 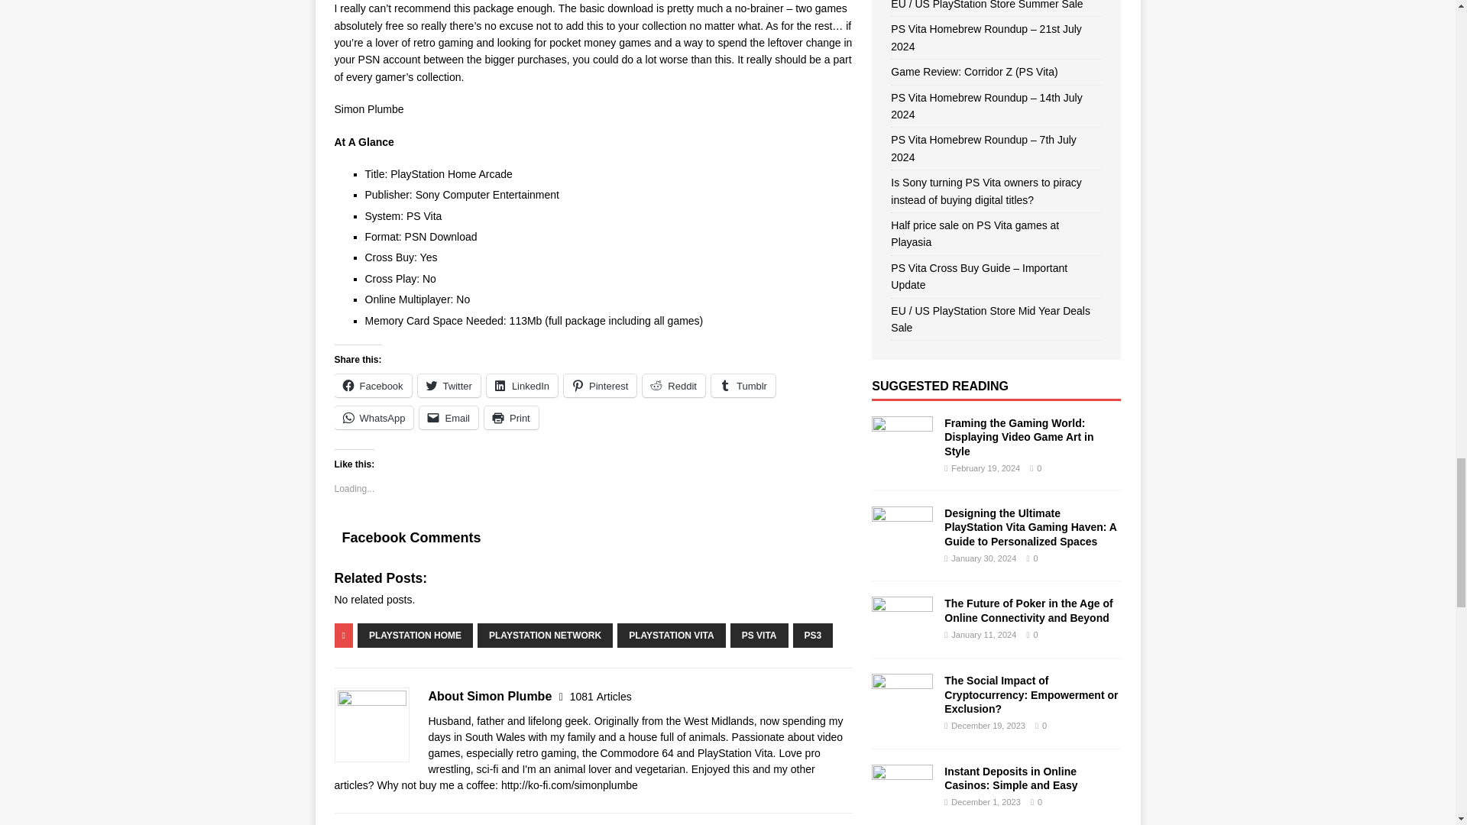 What do you see at coordinates (510, 417) in the screenshot?
I see `Click to print` at bounding box center [510, 417].